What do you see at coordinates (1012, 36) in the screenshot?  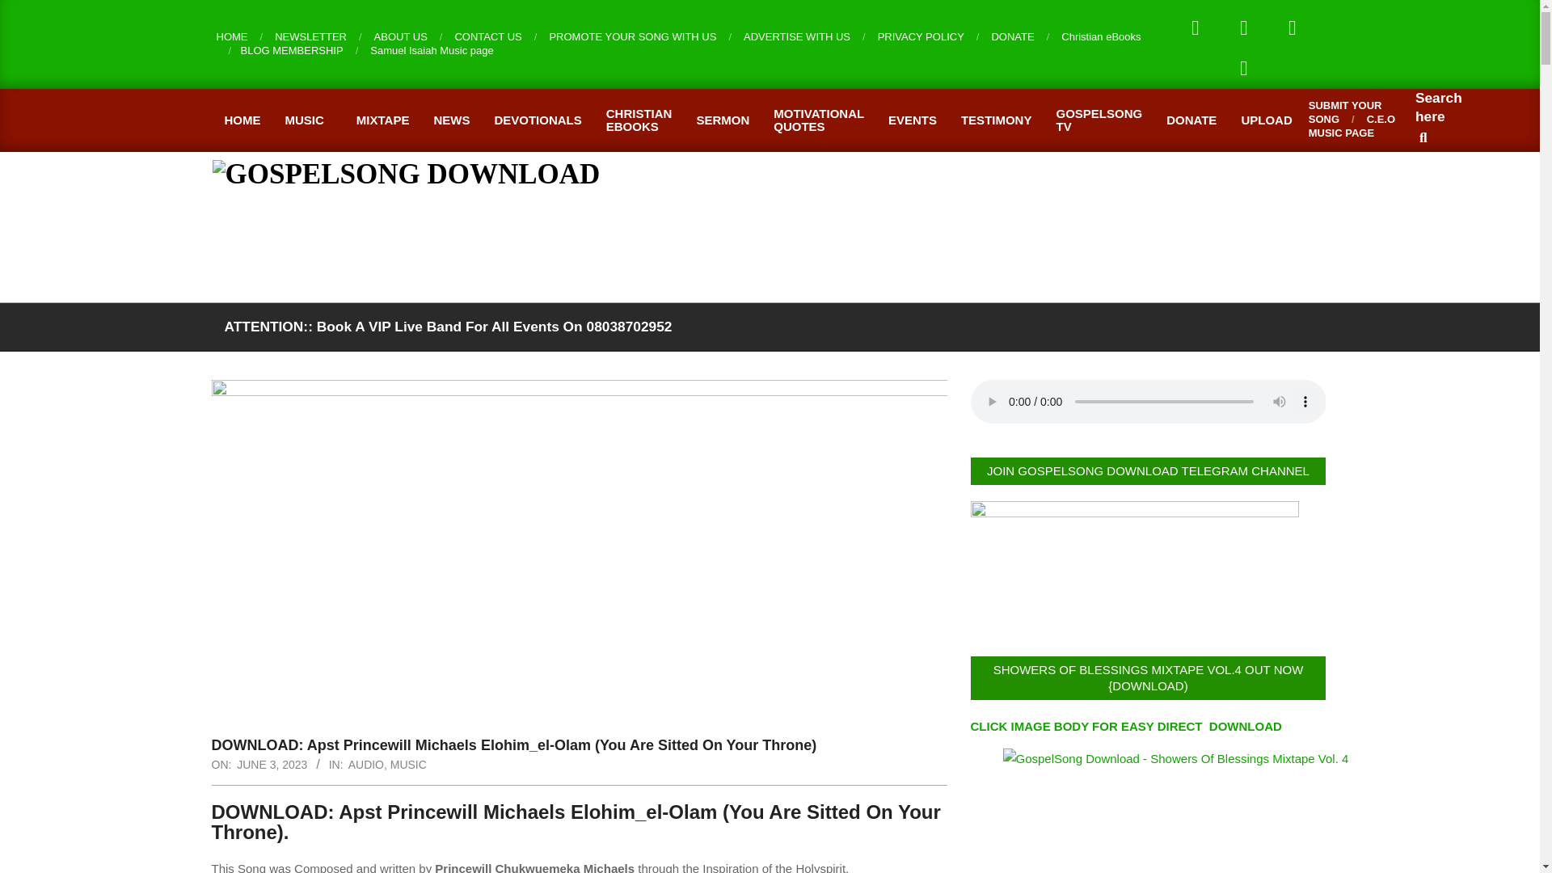 I see `DONATE` at bounding box center [1012, 36].